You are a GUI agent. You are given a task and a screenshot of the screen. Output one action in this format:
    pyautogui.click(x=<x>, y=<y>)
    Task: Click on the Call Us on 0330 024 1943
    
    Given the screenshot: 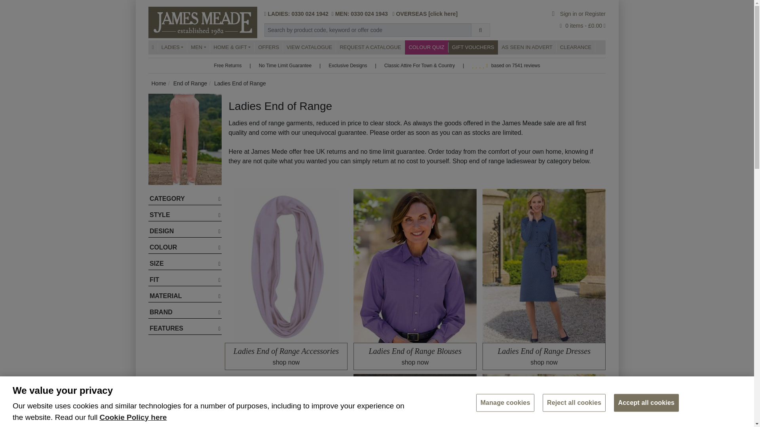 What is the action you would take?
    pyautogui.click(x=361, y=14)
    